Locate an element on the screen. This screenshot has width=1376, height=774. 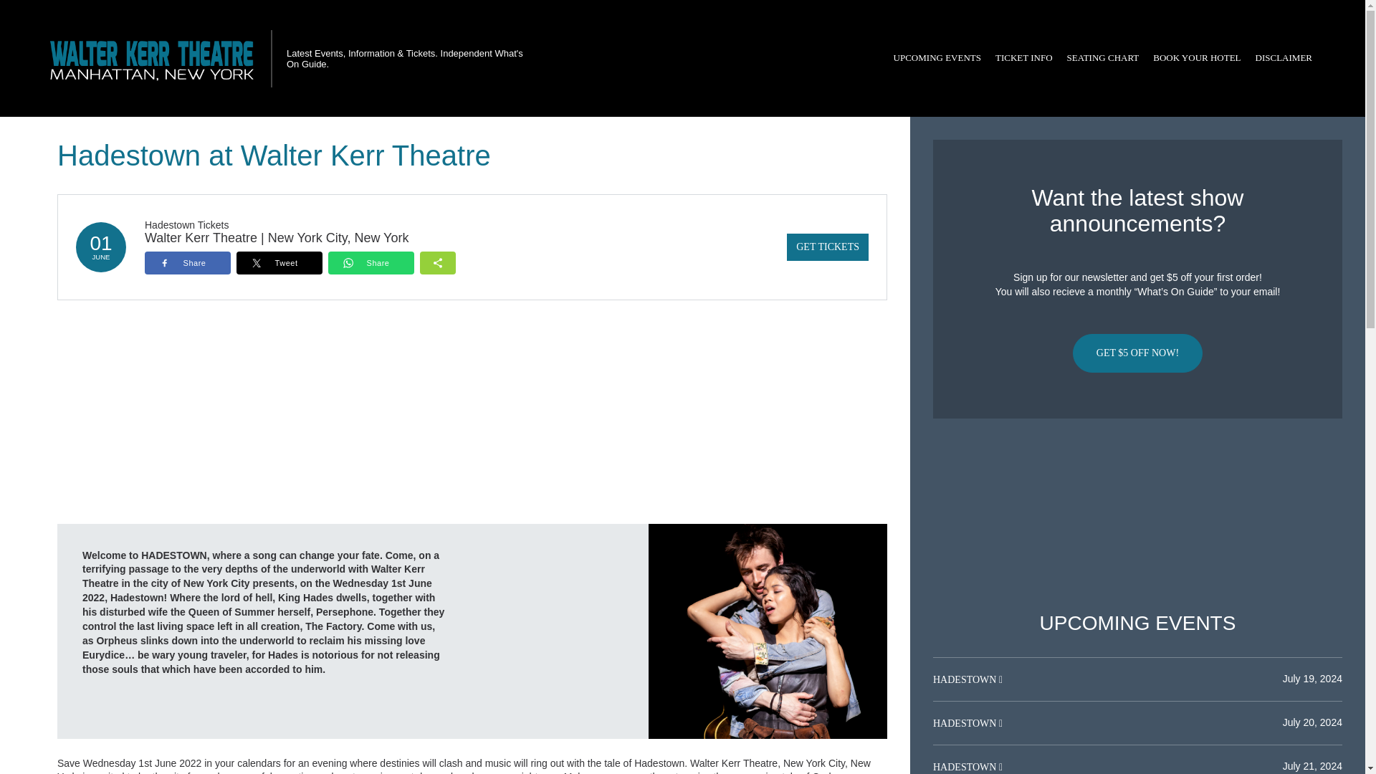
DISCLAIMER is located at coordinates (1284, 58).